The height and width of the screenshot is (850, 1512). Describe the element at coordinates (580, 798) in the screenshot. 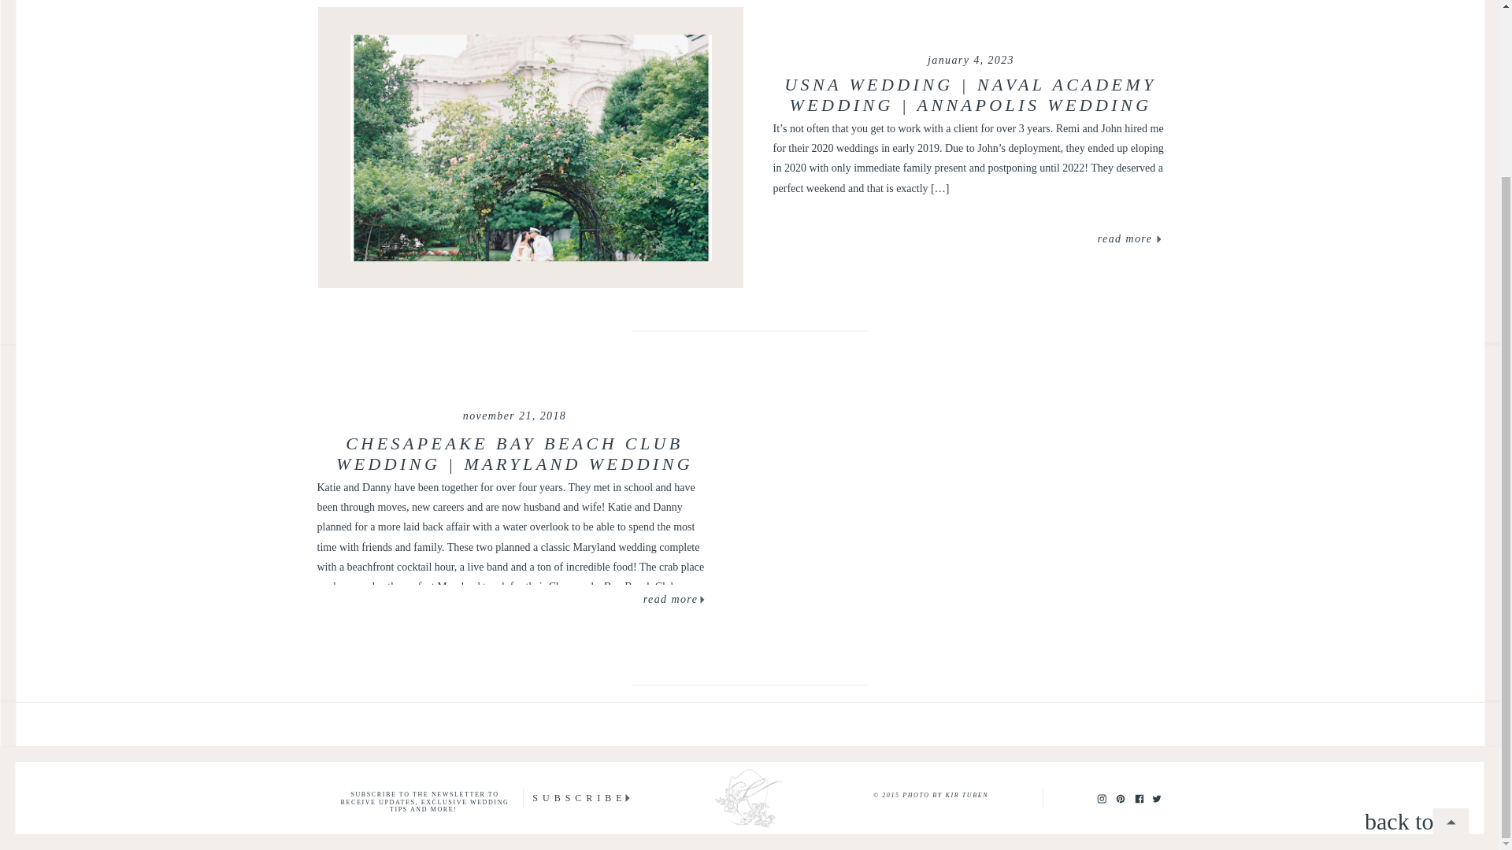

I see `SUBSCRIBE` at that location.